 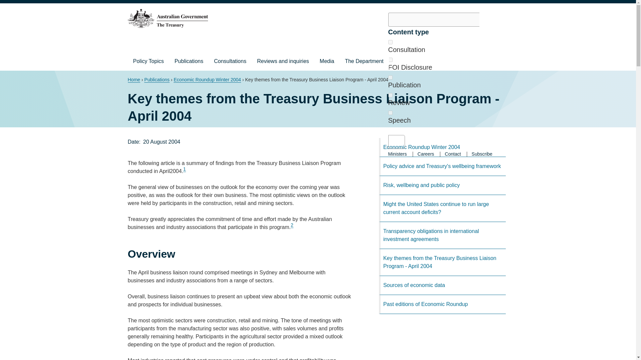 I want to click on consultation, so click(x=390, y=42).